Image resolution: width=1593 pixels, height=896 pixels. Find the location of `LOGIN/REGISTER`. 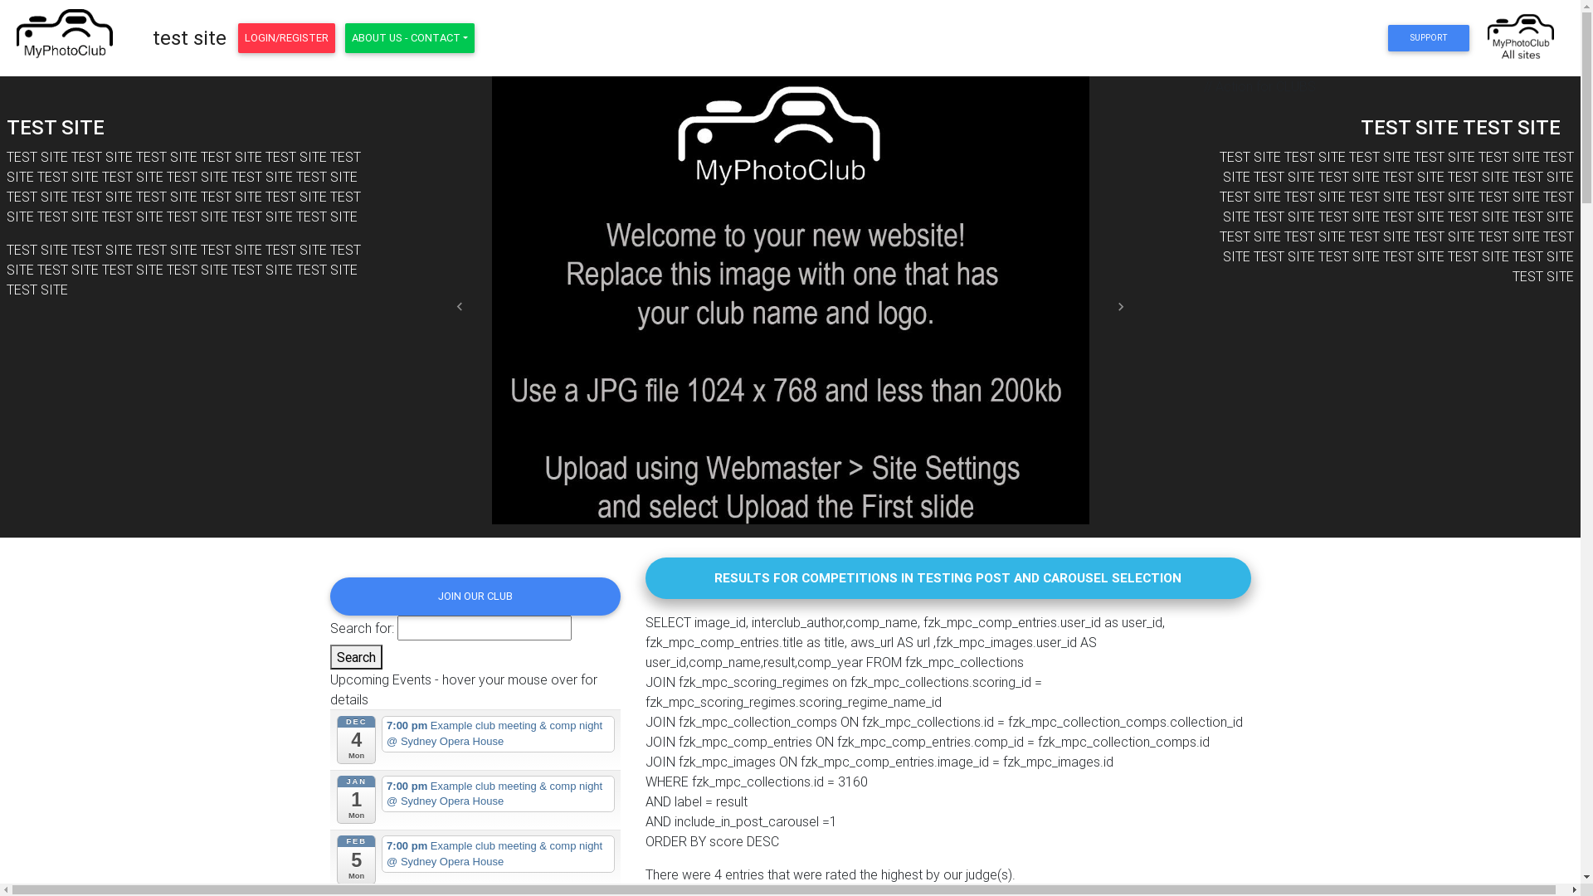

LOGIN/REGISTER is located at coordinates (287, 38).